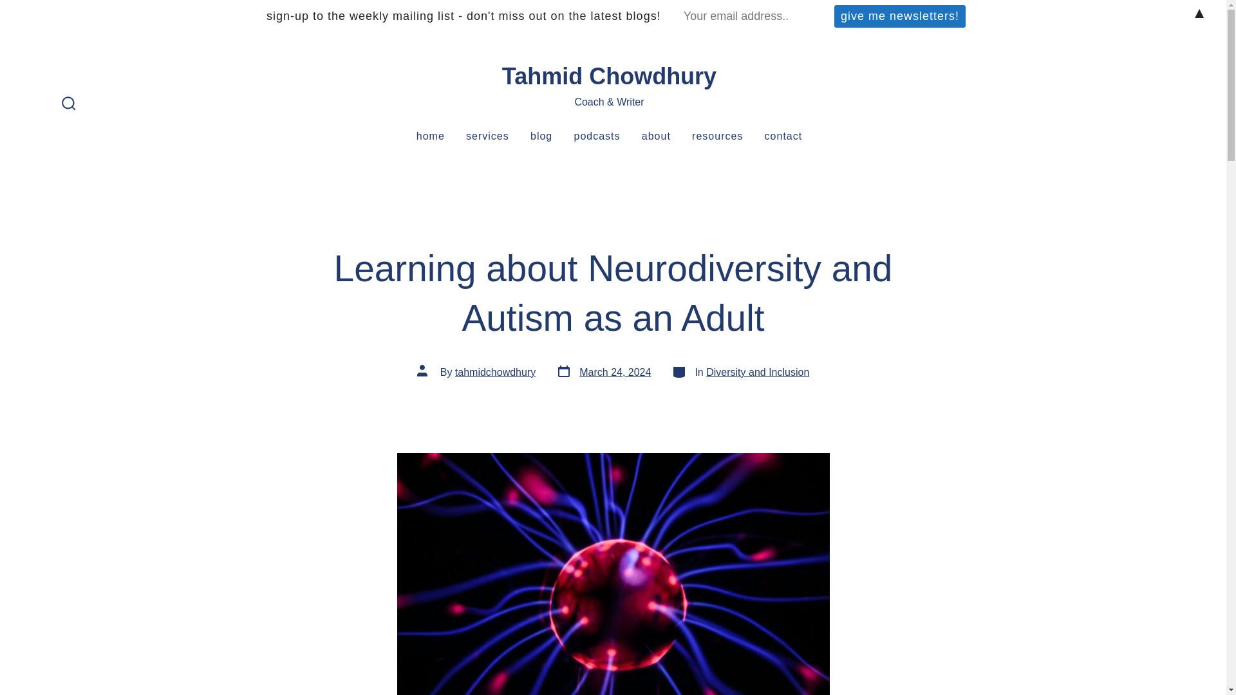  I want to click on home, so click(431, 136).